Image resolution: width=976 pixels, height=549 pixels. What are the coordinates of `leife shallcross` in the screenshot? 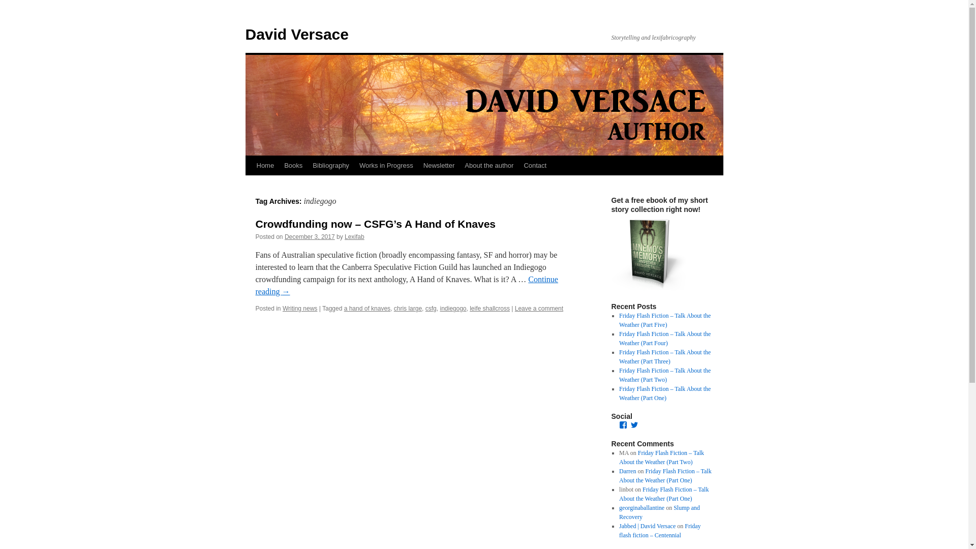 It's located at (489, 309).